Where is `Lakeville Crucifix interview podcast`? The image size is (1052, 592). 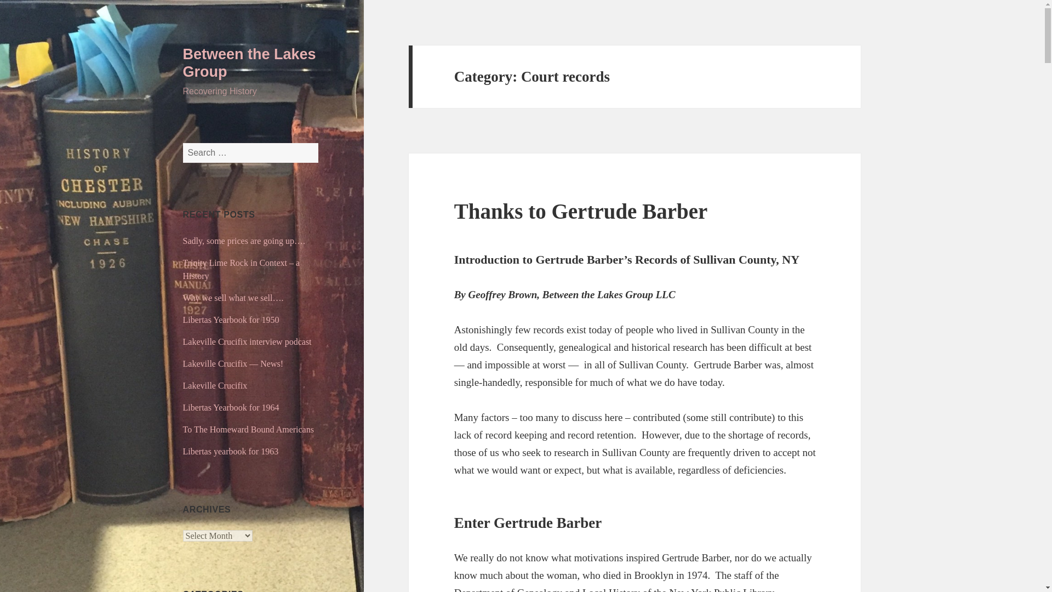
Lakeville Crucifix interview podcast is located at coordinates (247, 341).